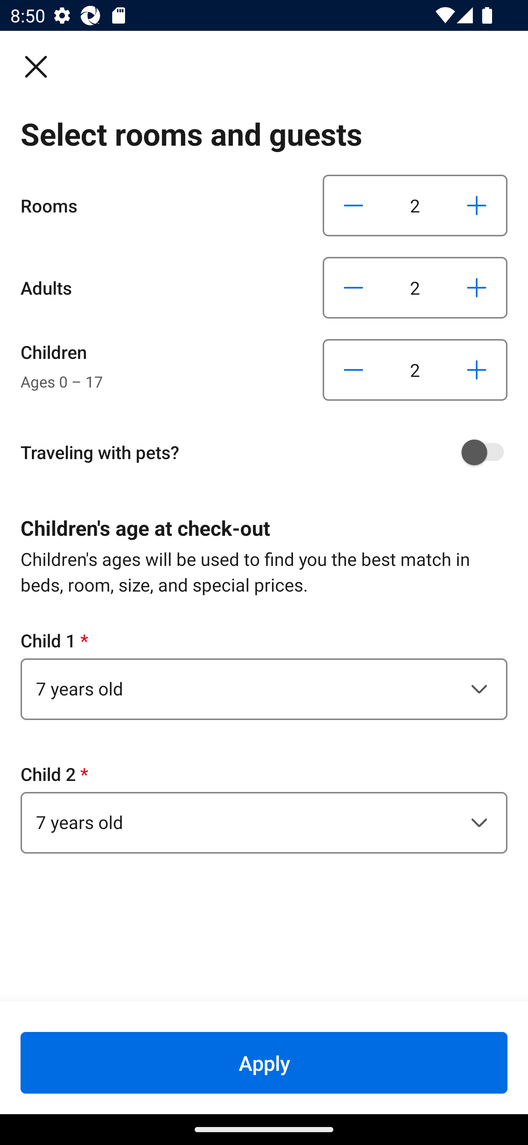 This screenshot has height=1145, width=528. What do you see at coordinates (353, 370) in the screenshot?
I see `Decrease` at bounding box center [353, 370].